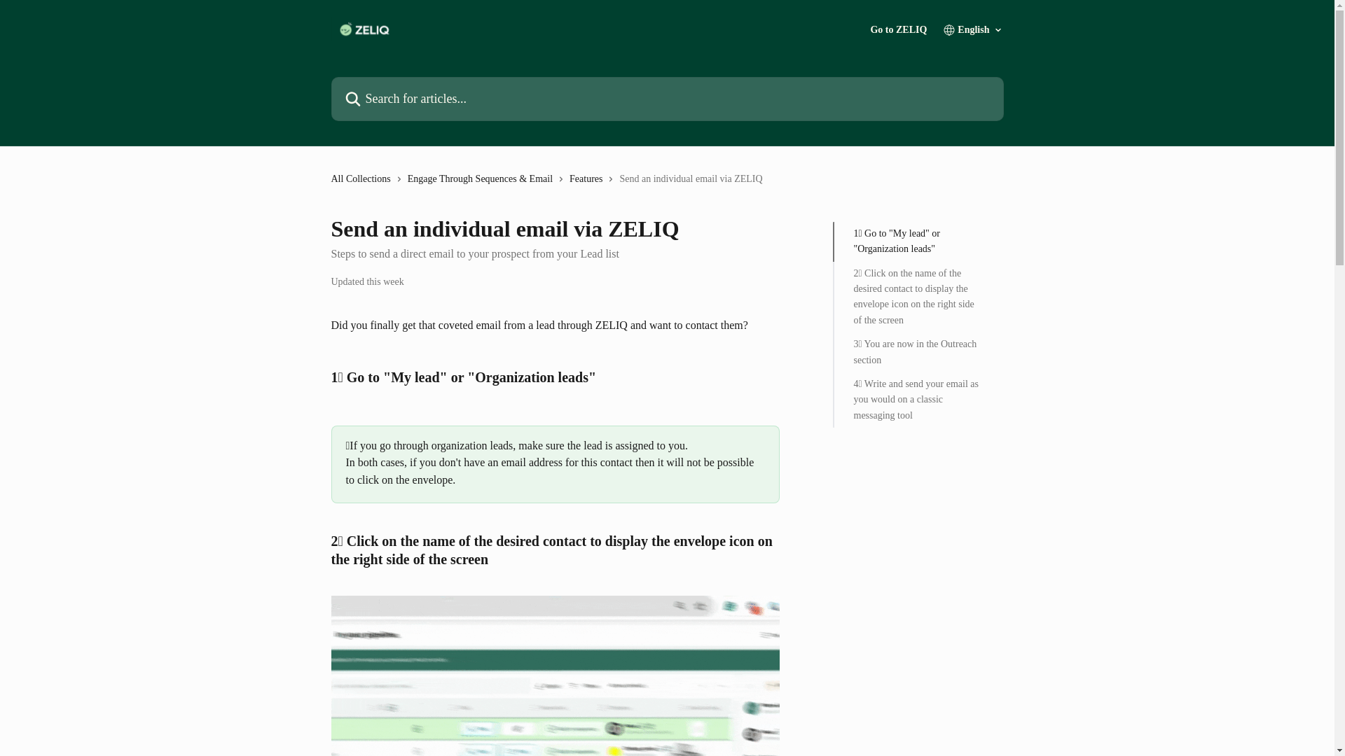  I want to click on Go to ZELIQ, so click(898, 29).